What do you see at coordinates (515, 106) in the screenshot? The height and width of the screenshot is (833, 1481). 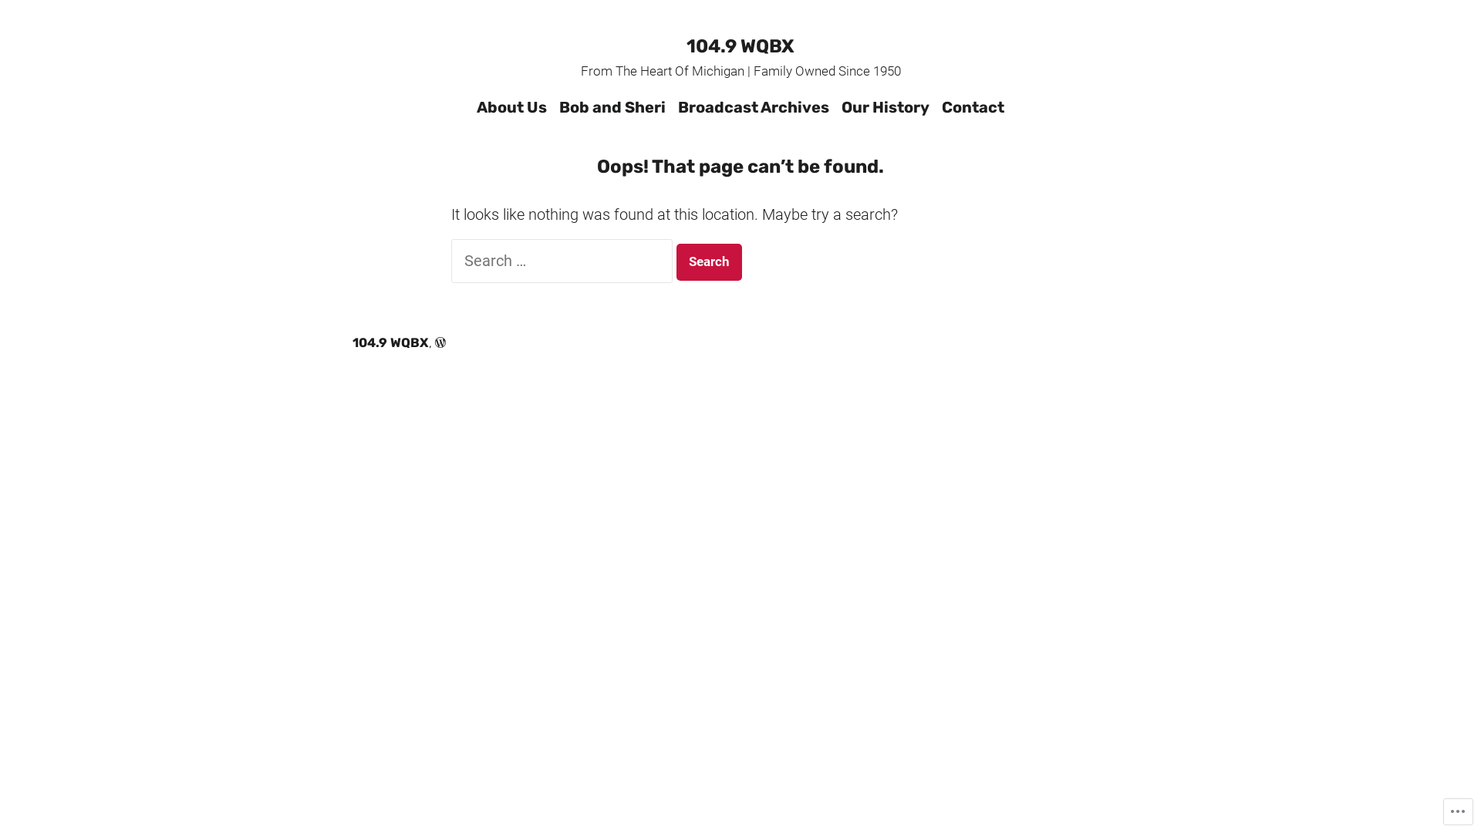 I see `About Us` at bounding box center [515, 106].